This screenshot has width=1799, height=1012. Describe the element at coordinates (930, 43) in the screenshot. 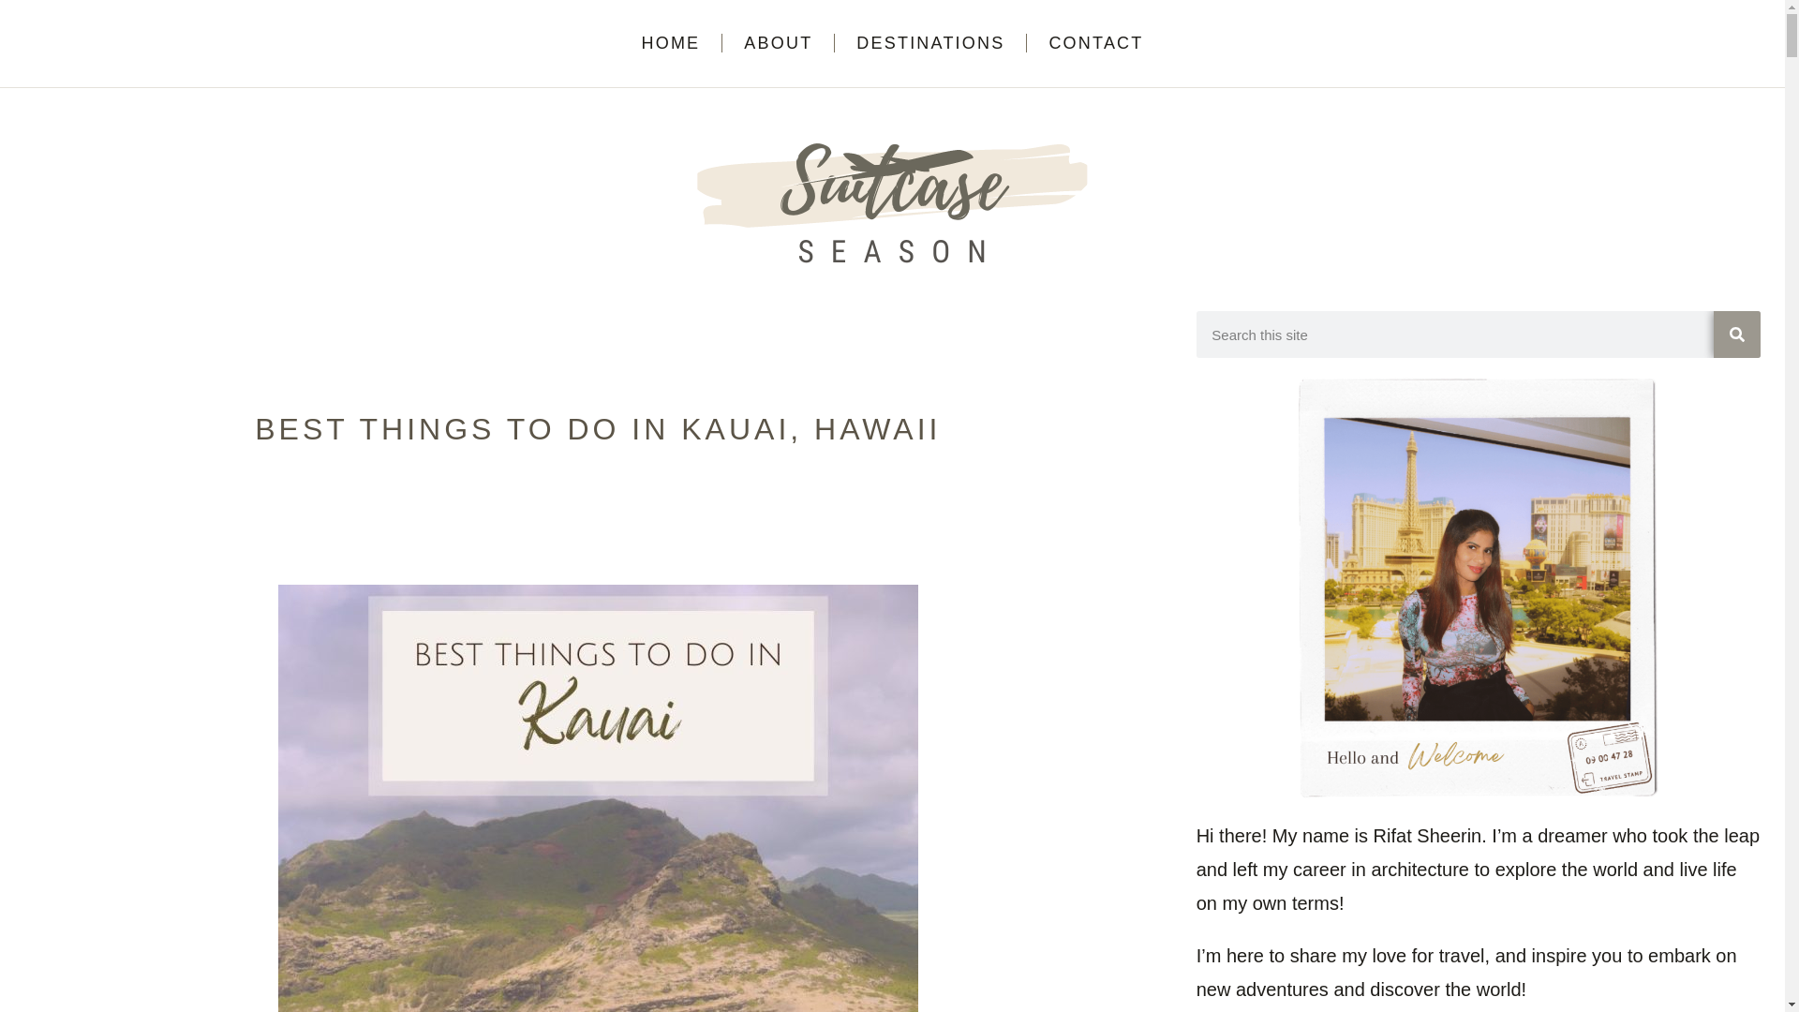

I see `DESTINATIONS` at that location.